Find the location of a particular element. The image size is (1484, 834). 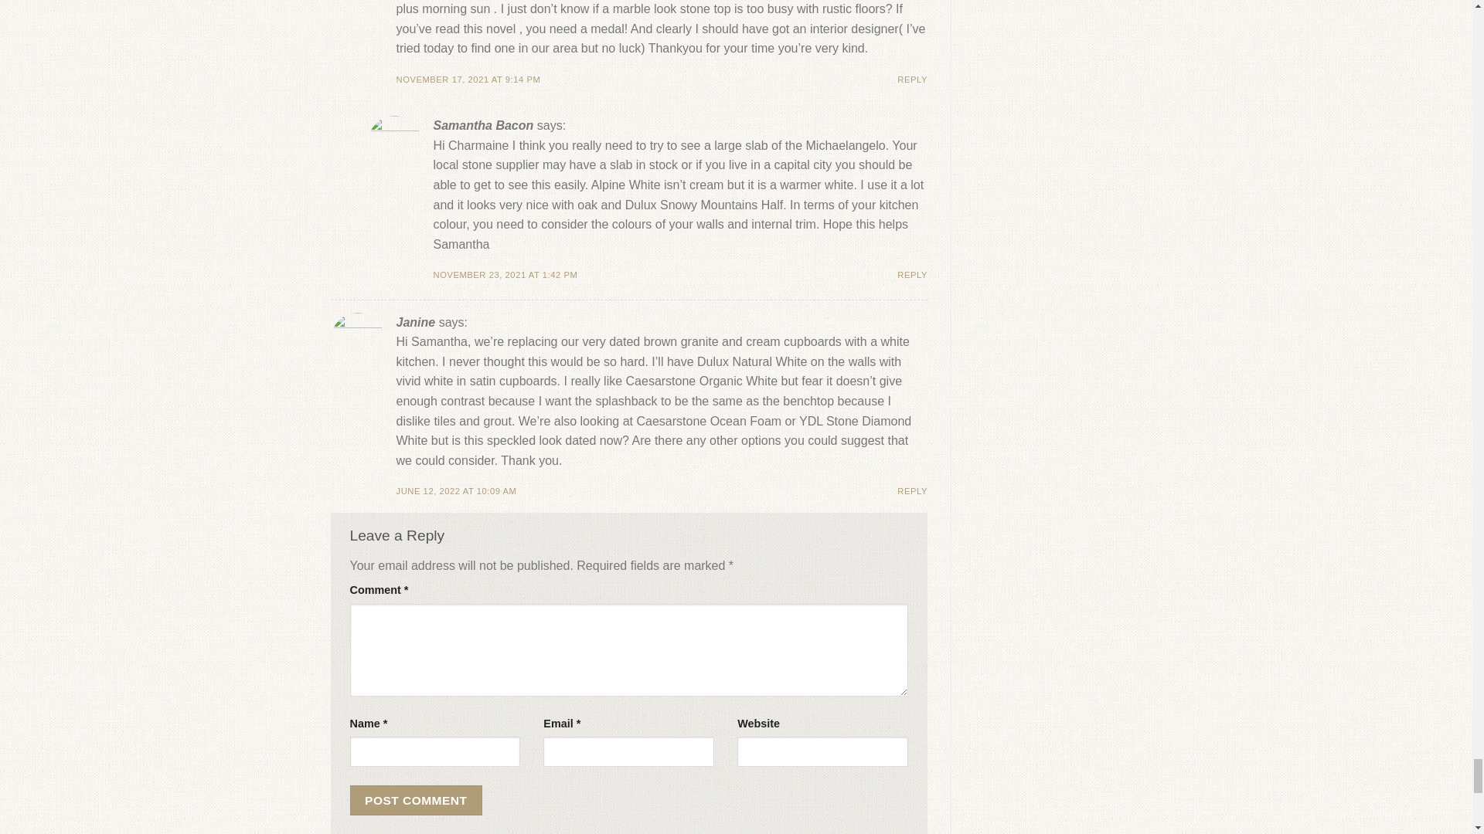

Post Comment is located at coordinates (416, 800).